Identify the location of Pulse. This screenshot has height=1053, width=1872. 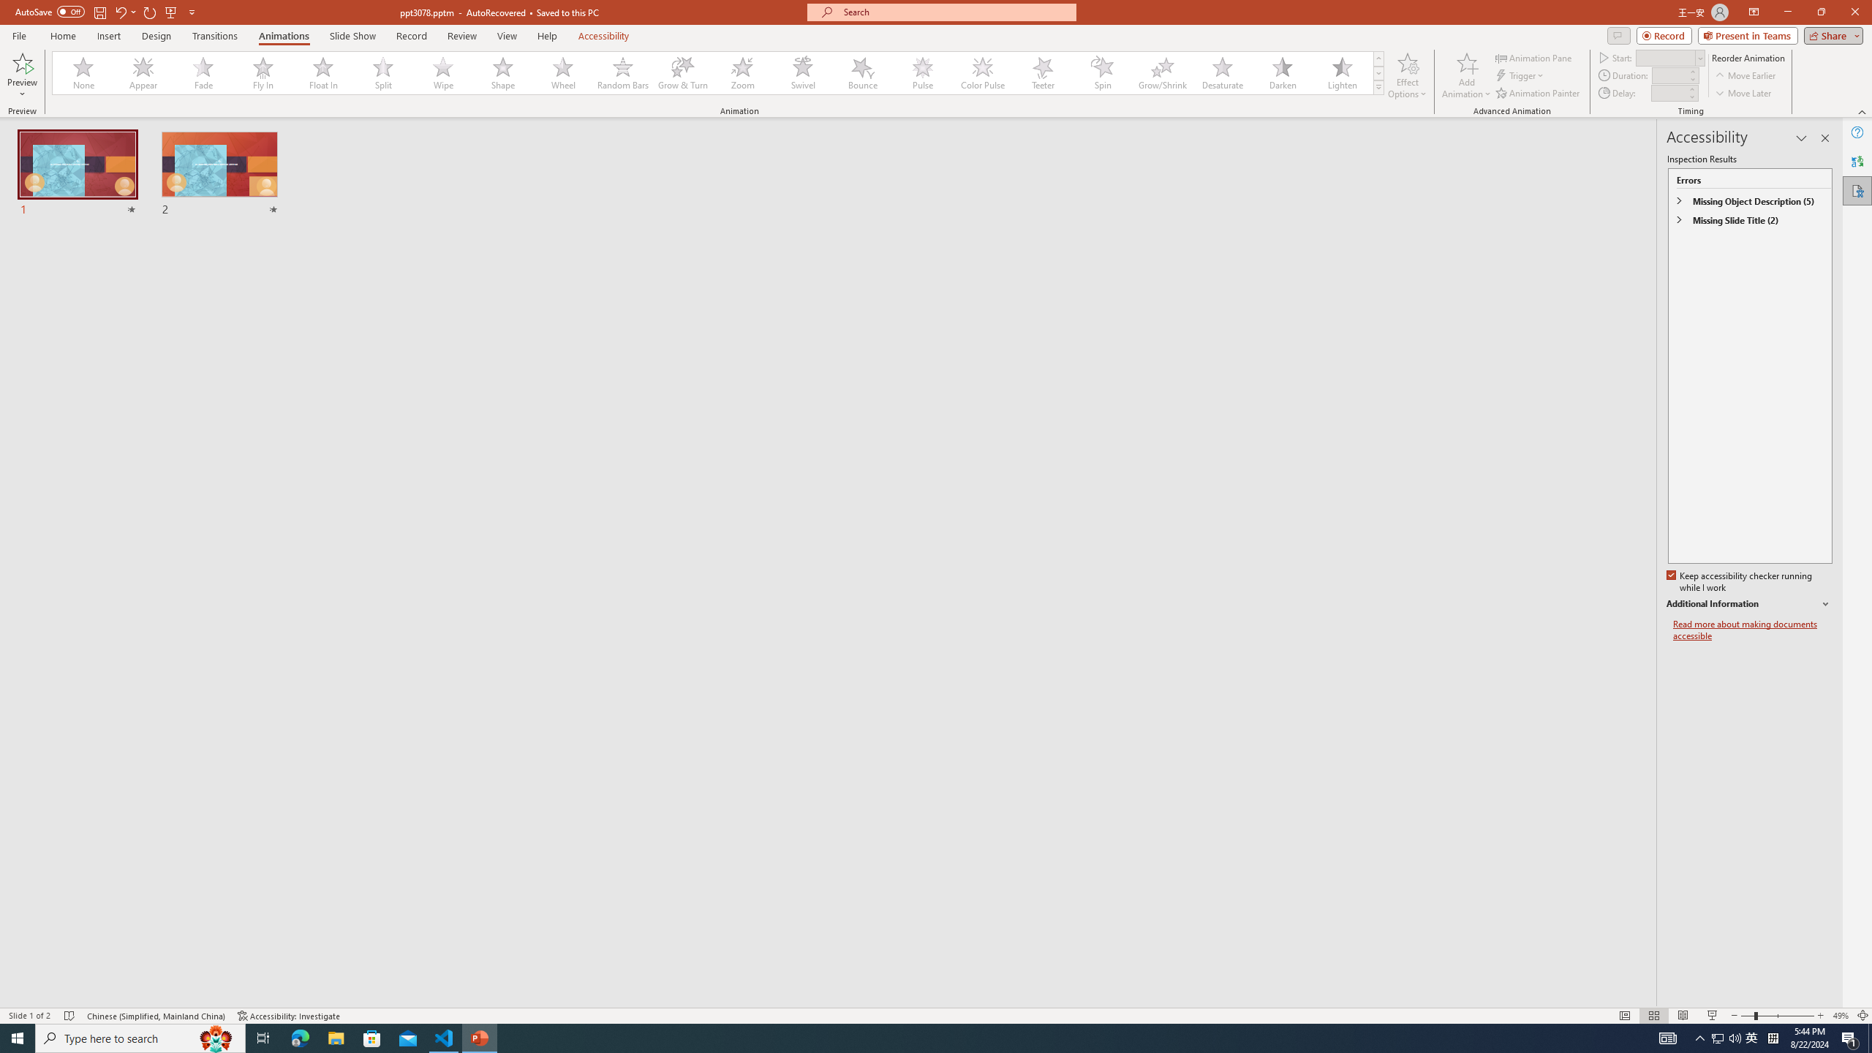
(923, 73).